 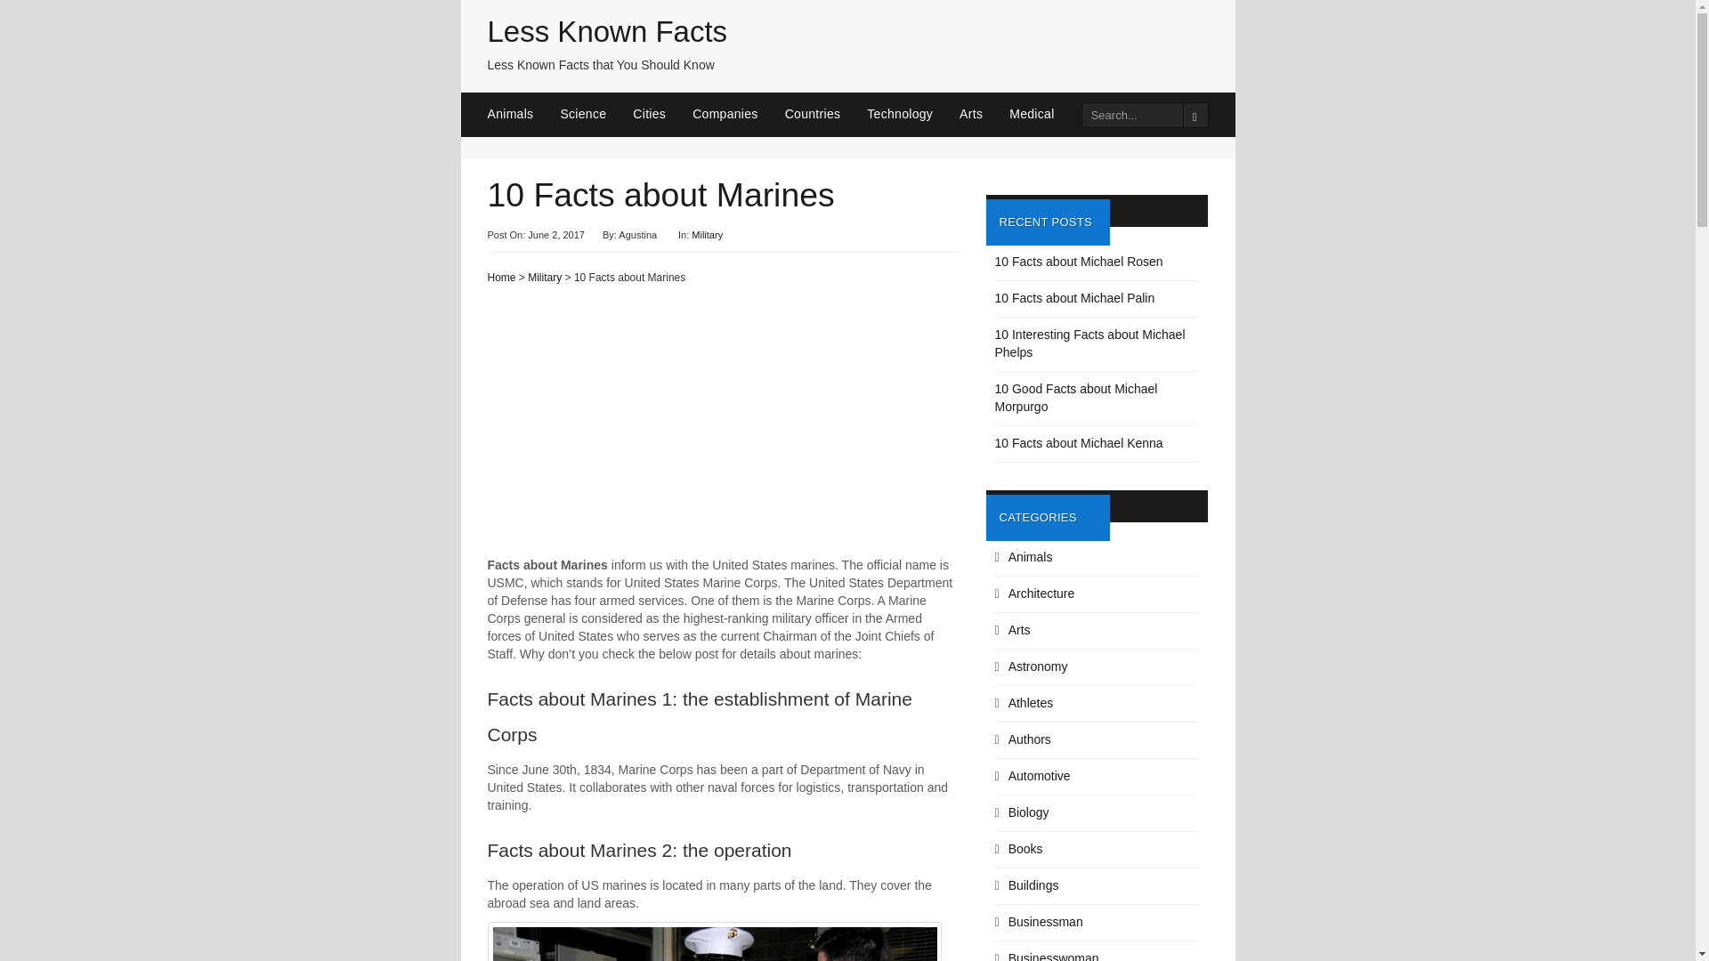 I want to click on 10 Interesting Facts about Michael Phelps, so click(x=1089, y=343).